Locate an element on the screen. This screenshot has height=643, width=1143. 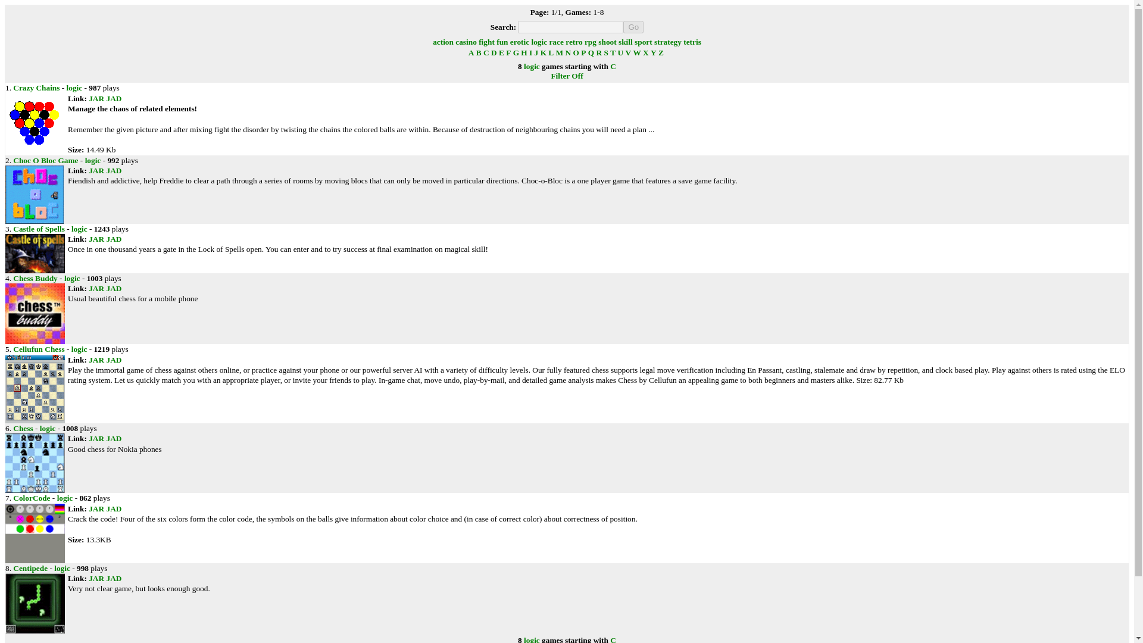
fight is located at coordinates (487, 42).